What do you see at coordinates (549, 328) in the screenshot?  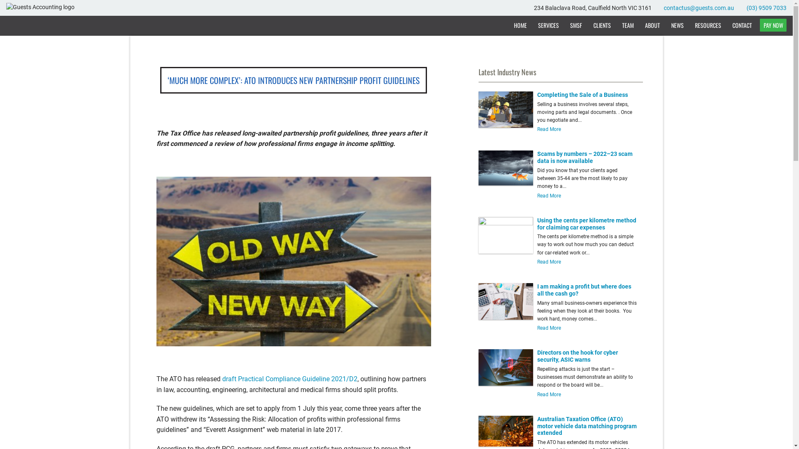 I see `Read More` at bounding box center [549, 328].